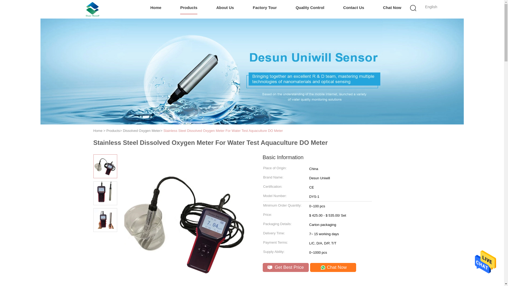  What do you see at coordinates (225, 8) in the screenshot?
I see `About Us` at bounding box center [225, 8].